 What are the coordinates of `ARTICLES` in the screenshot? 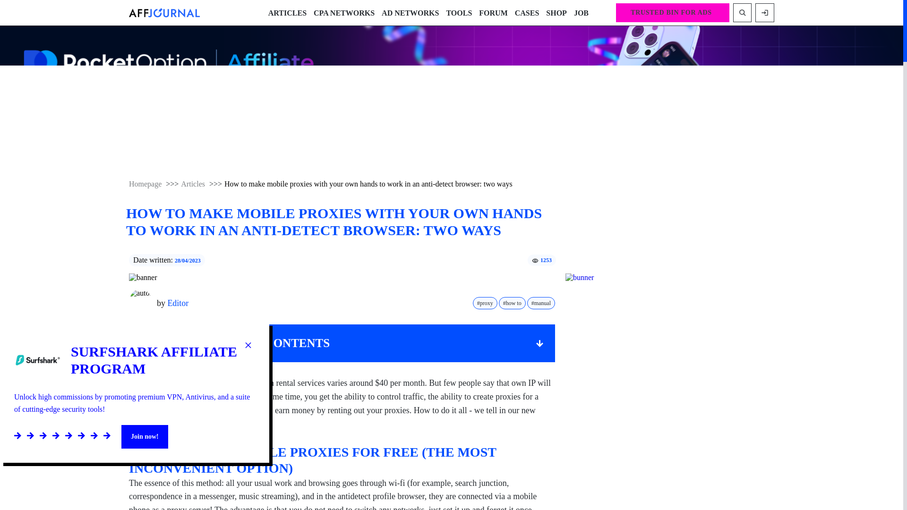 It's located at (287, 12).